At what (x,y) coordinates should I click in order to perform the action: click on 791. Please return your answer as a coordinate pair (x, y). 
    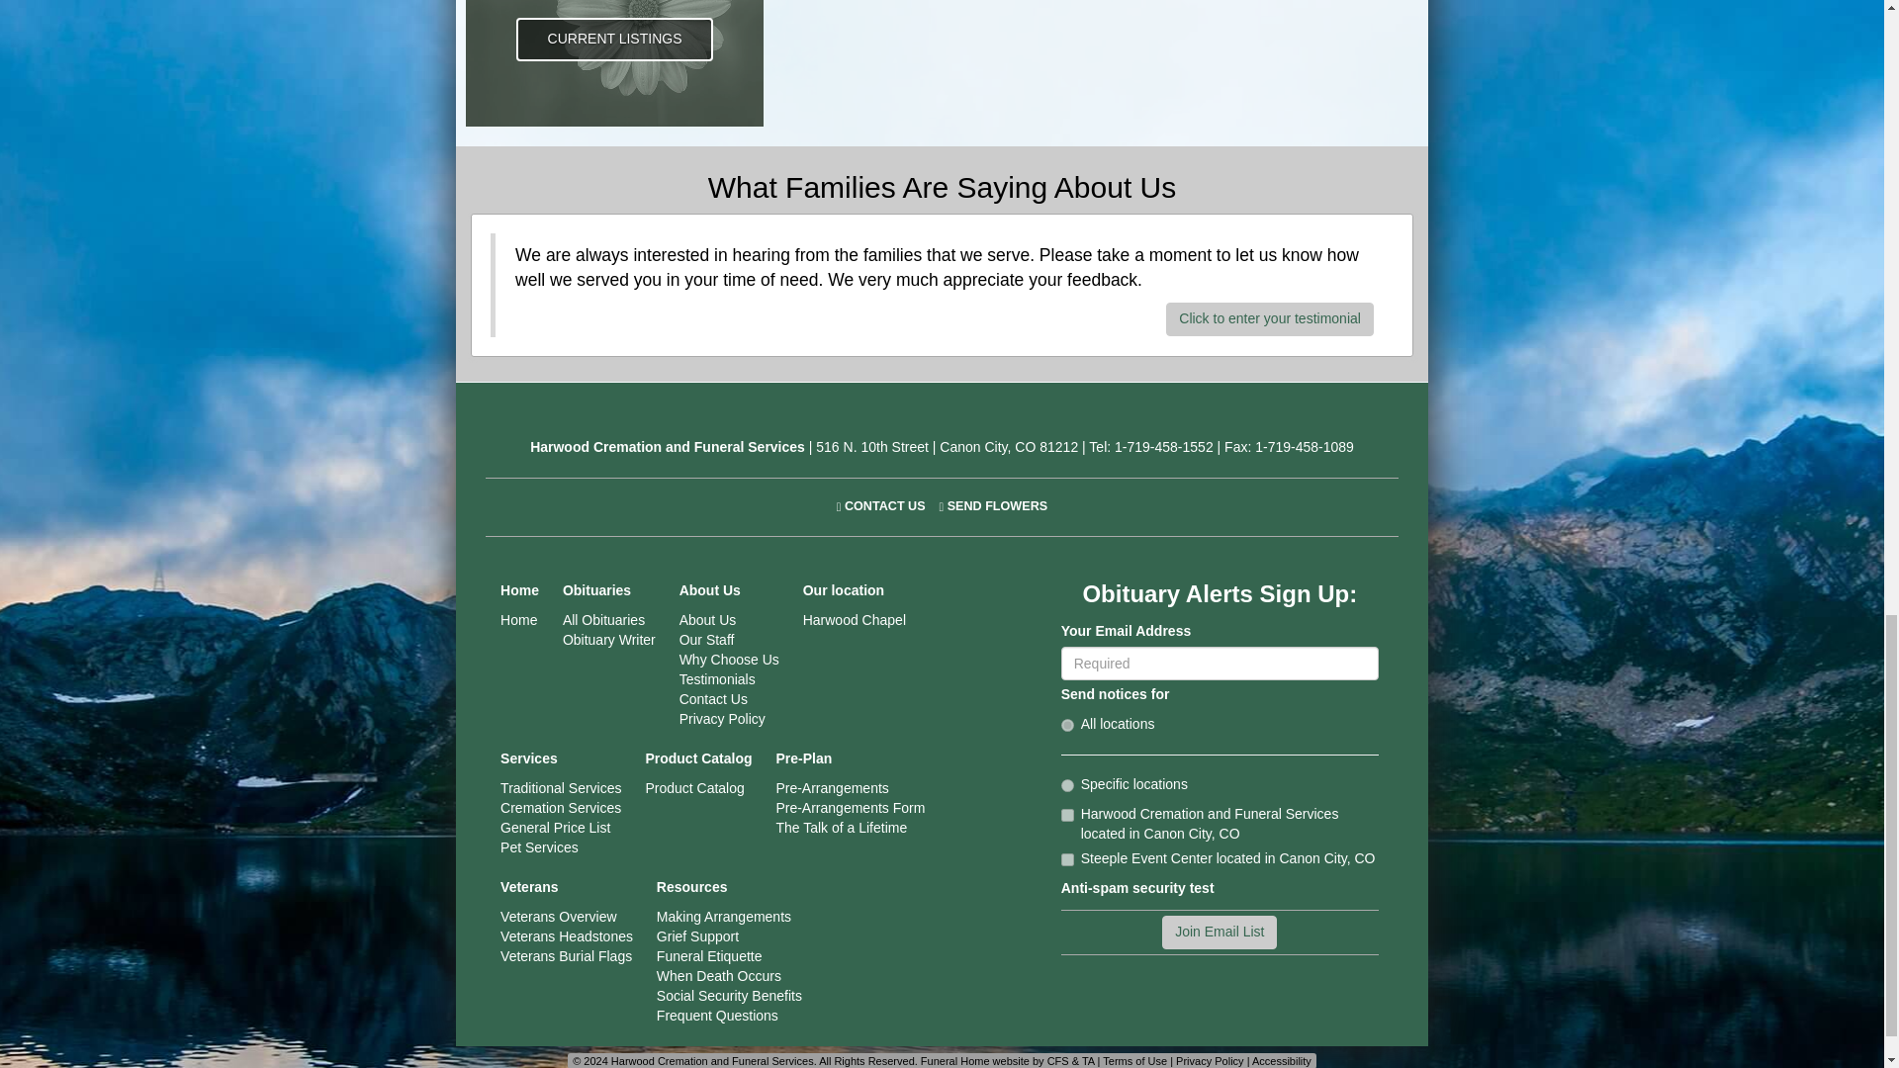
    Looking at the image, I should click on (1068, 858).